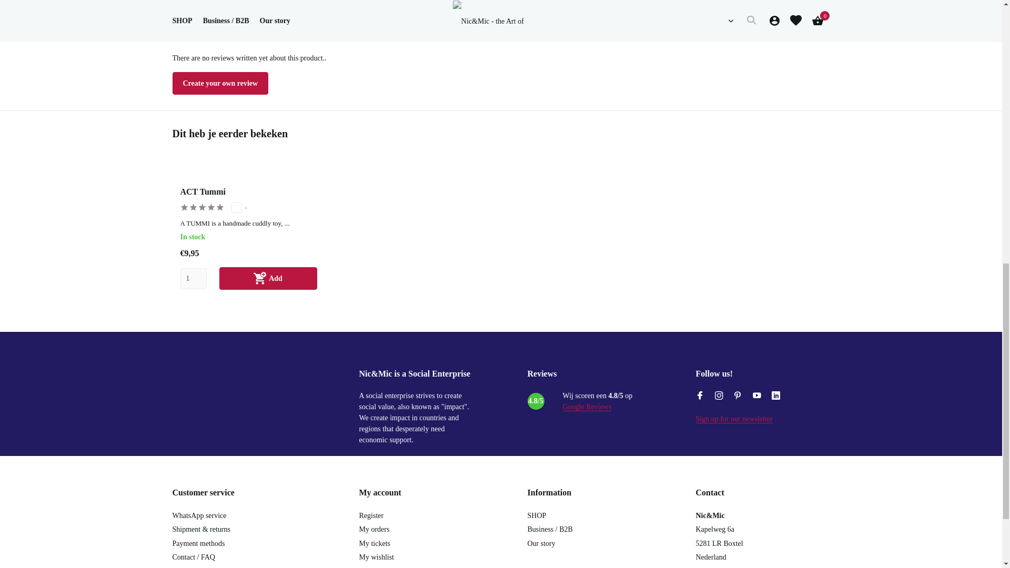 This screenshot has width=1010, height=568. Describe the element at coordinates (193, 278) in the screenshot. I see `1` at that location.